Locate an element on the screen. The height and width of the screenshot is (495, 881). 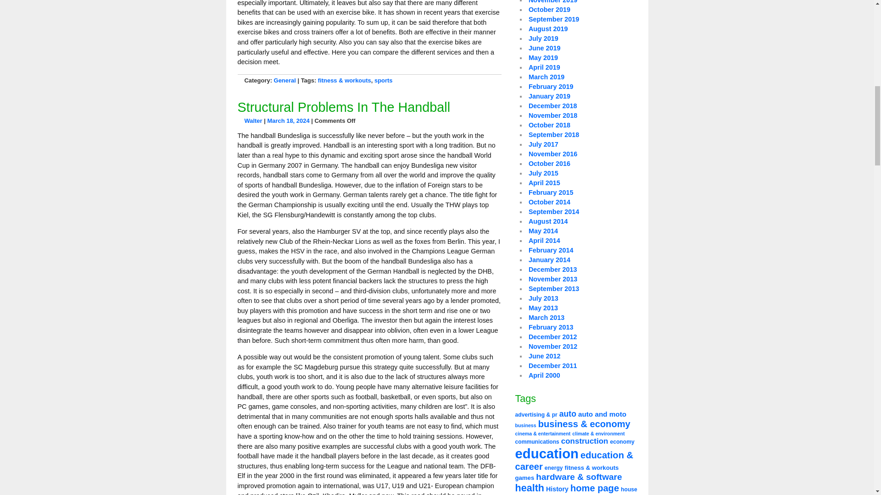
sports is located at coordinates (384, 80).